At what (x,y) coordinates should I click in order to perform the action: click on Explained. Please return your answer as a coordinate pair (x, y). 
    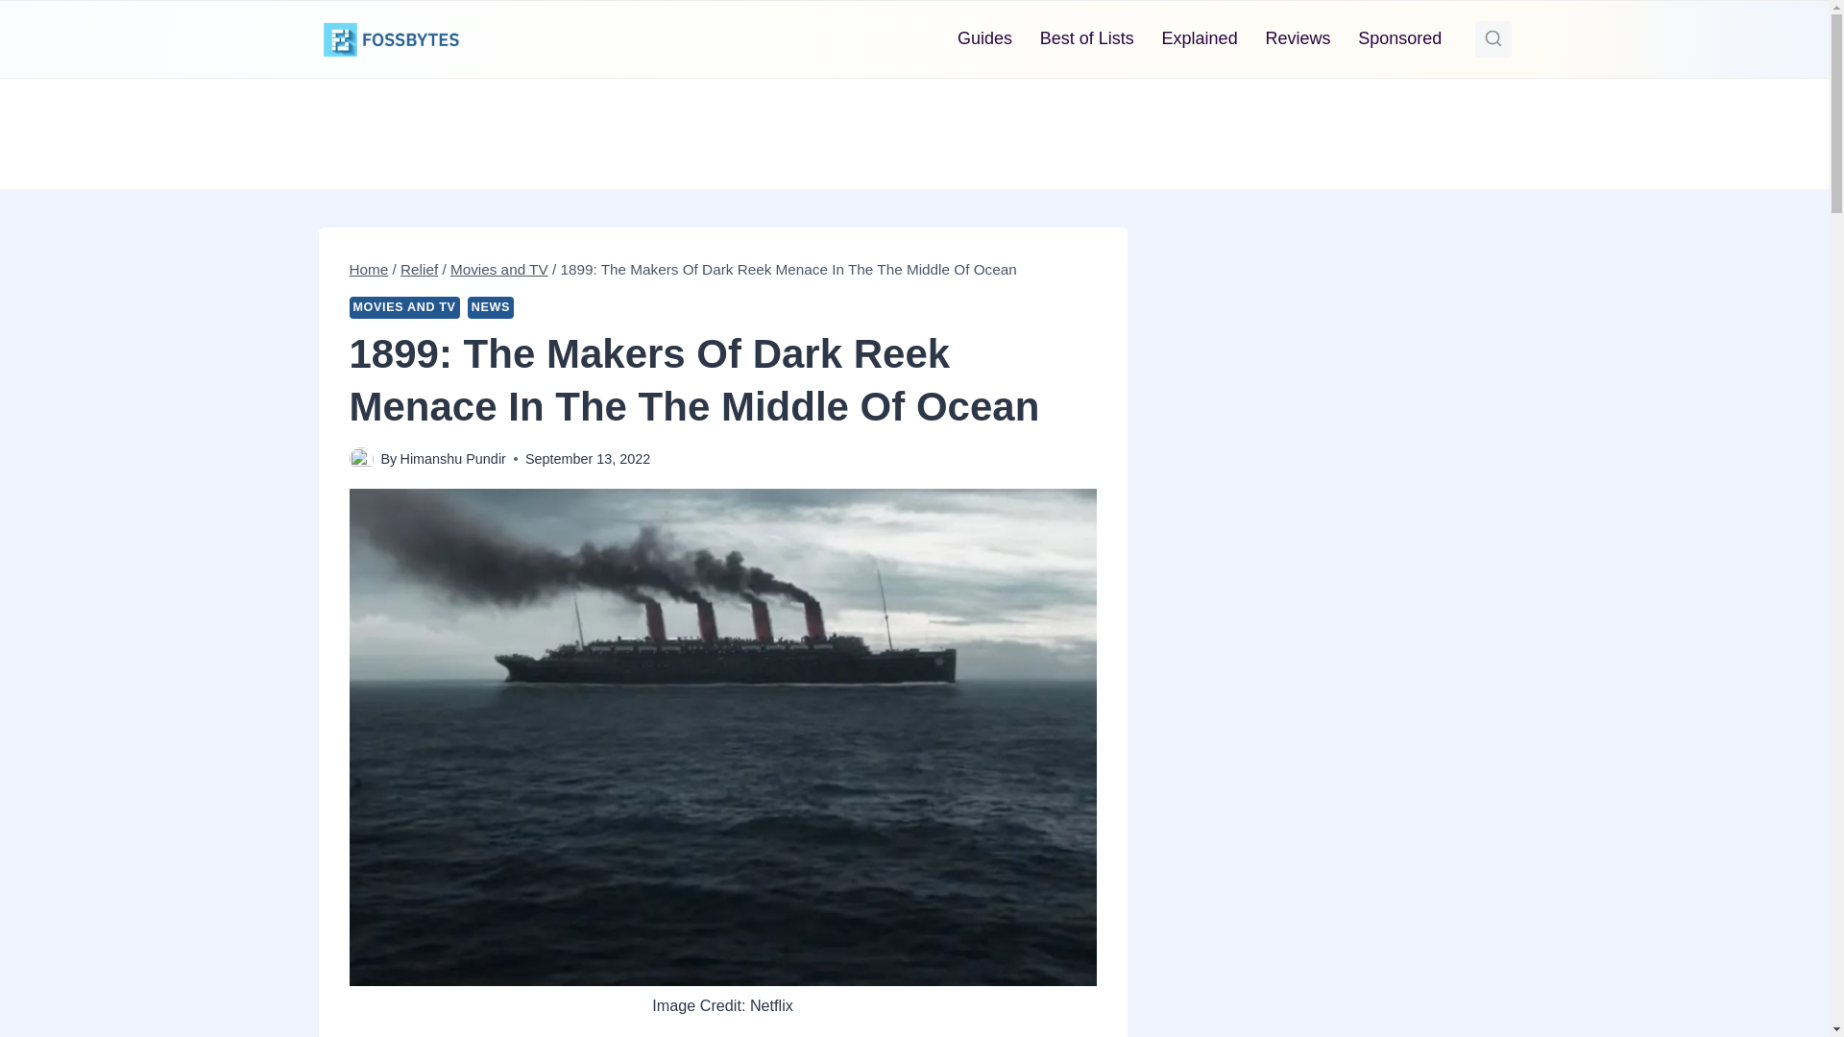
    Looking at the image, I should click on (1199, 38).